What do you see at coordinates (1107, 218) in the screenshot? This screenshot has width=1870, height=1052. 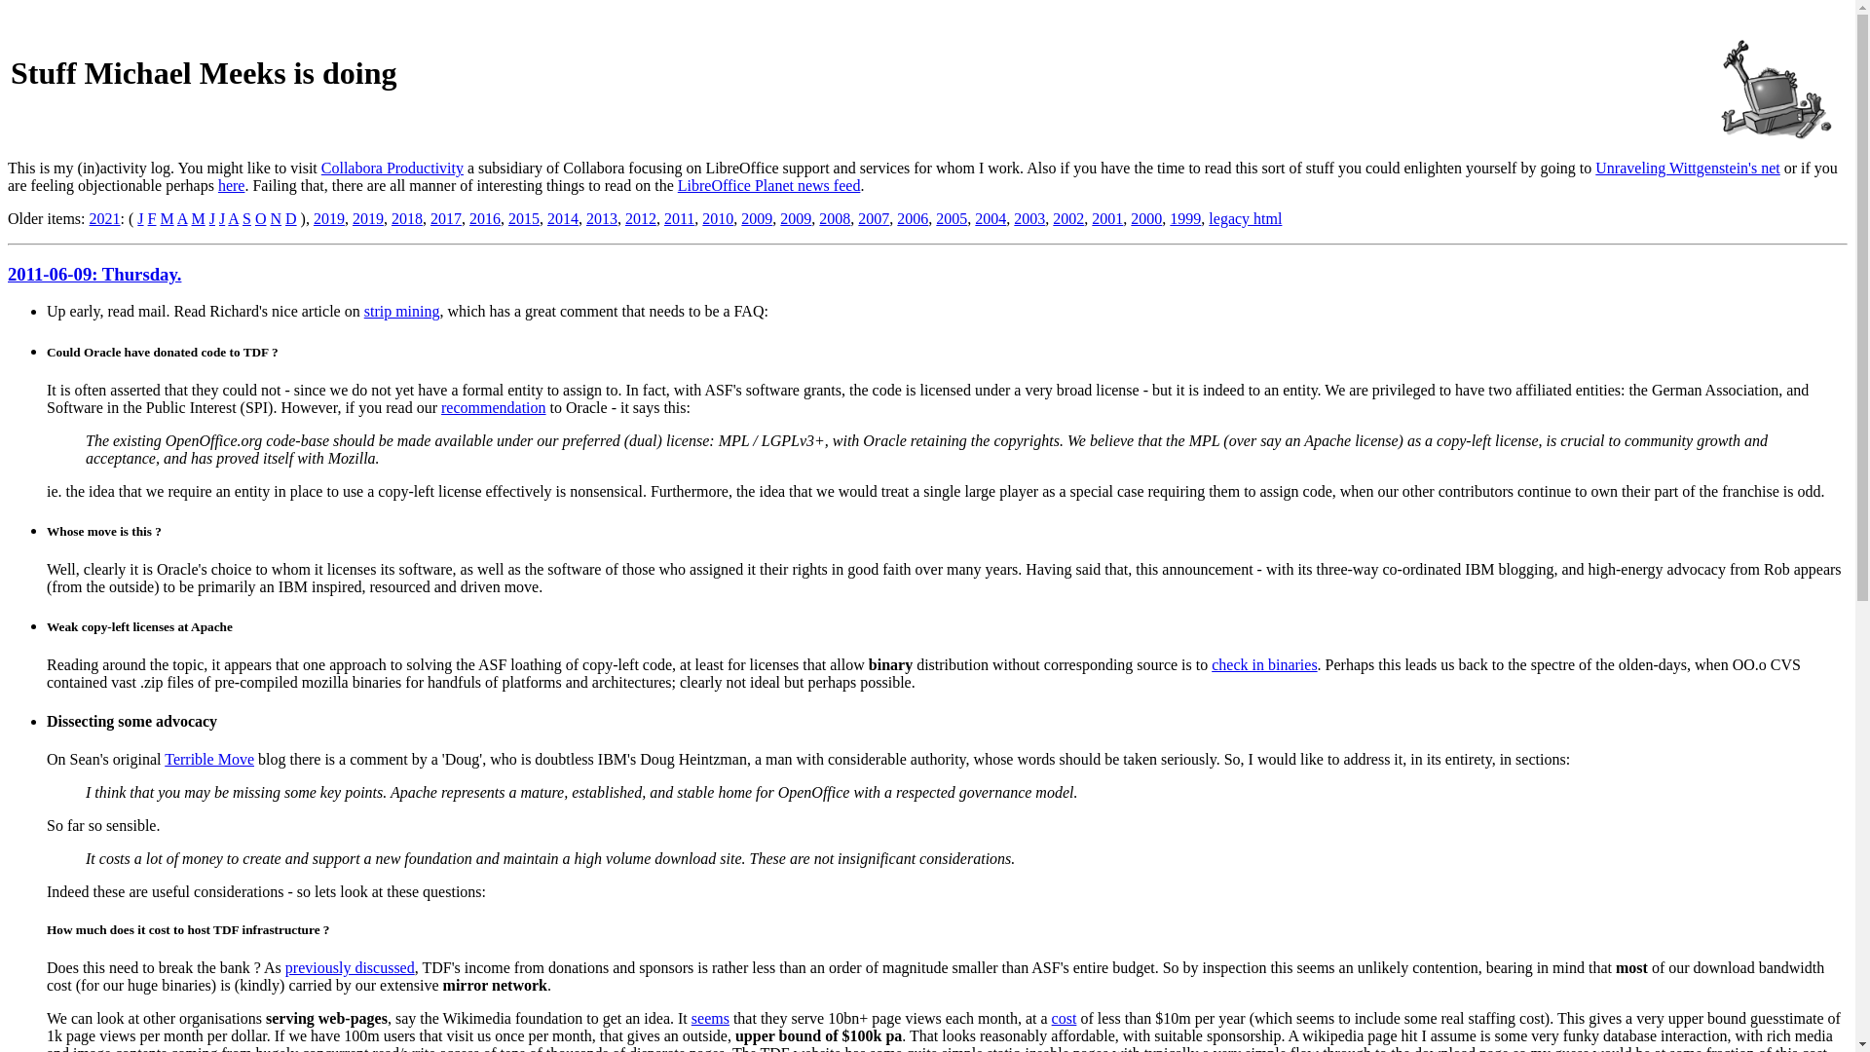 I see `2001` at bounding box center [1107, 218].